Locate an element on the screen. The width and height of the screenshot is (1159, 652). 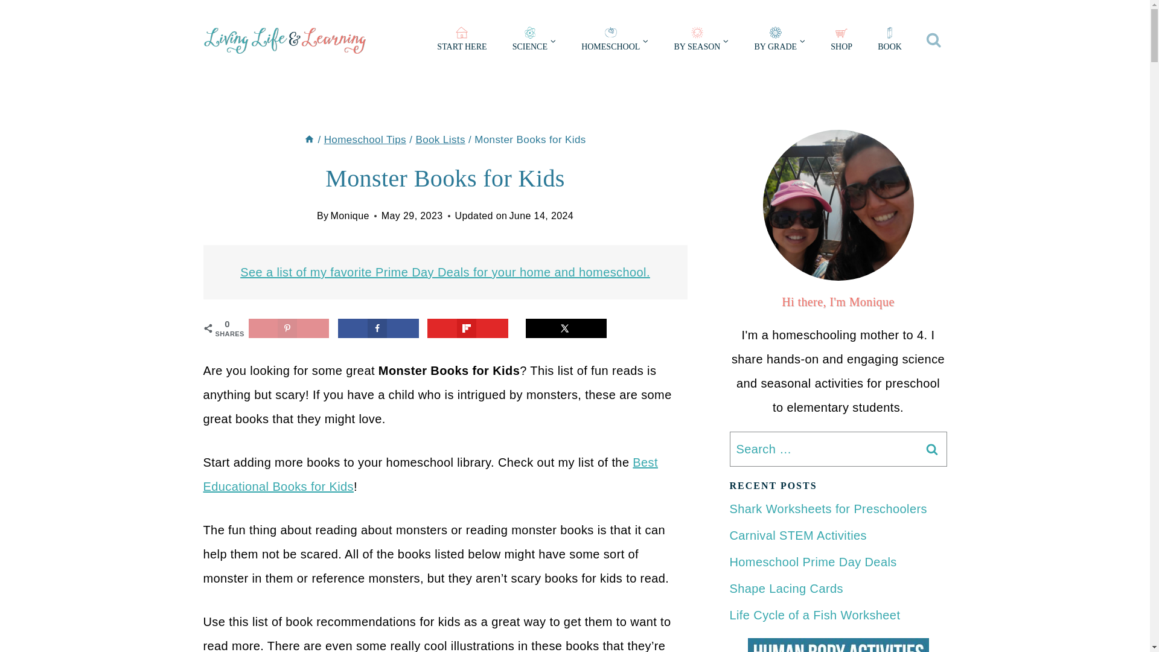
BY GRADE is located at coordinates (780, 41).